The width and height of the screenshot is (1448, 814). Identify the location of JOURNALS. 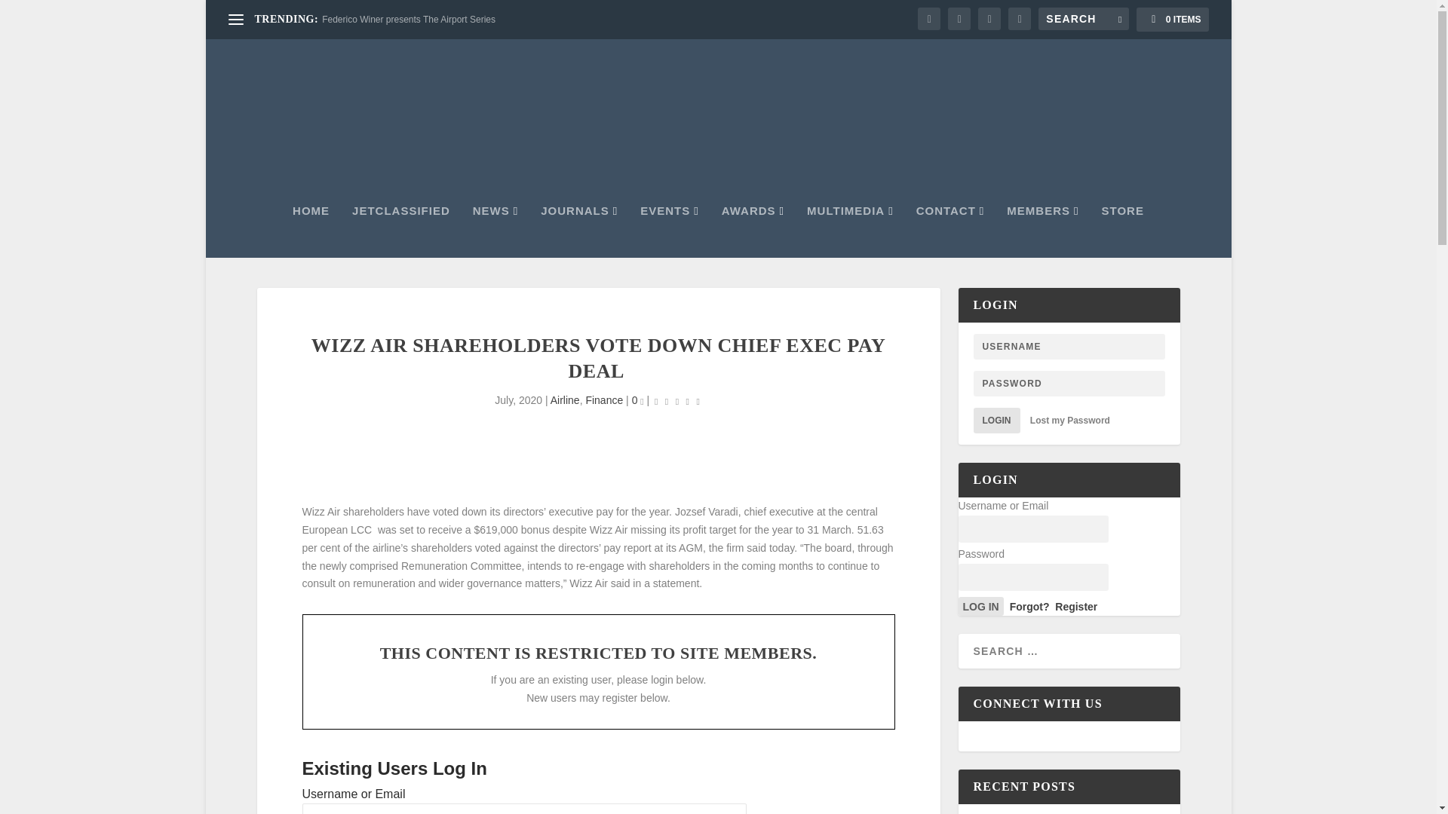
(579, 231).